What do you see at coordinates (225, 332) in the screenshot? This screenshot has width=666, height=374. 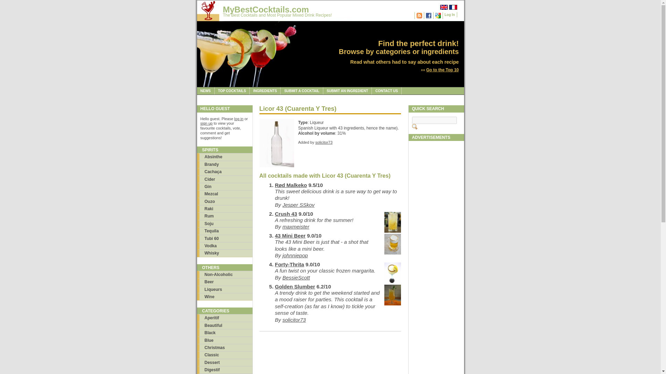 I see `Black` at bounding box center [225, 332].